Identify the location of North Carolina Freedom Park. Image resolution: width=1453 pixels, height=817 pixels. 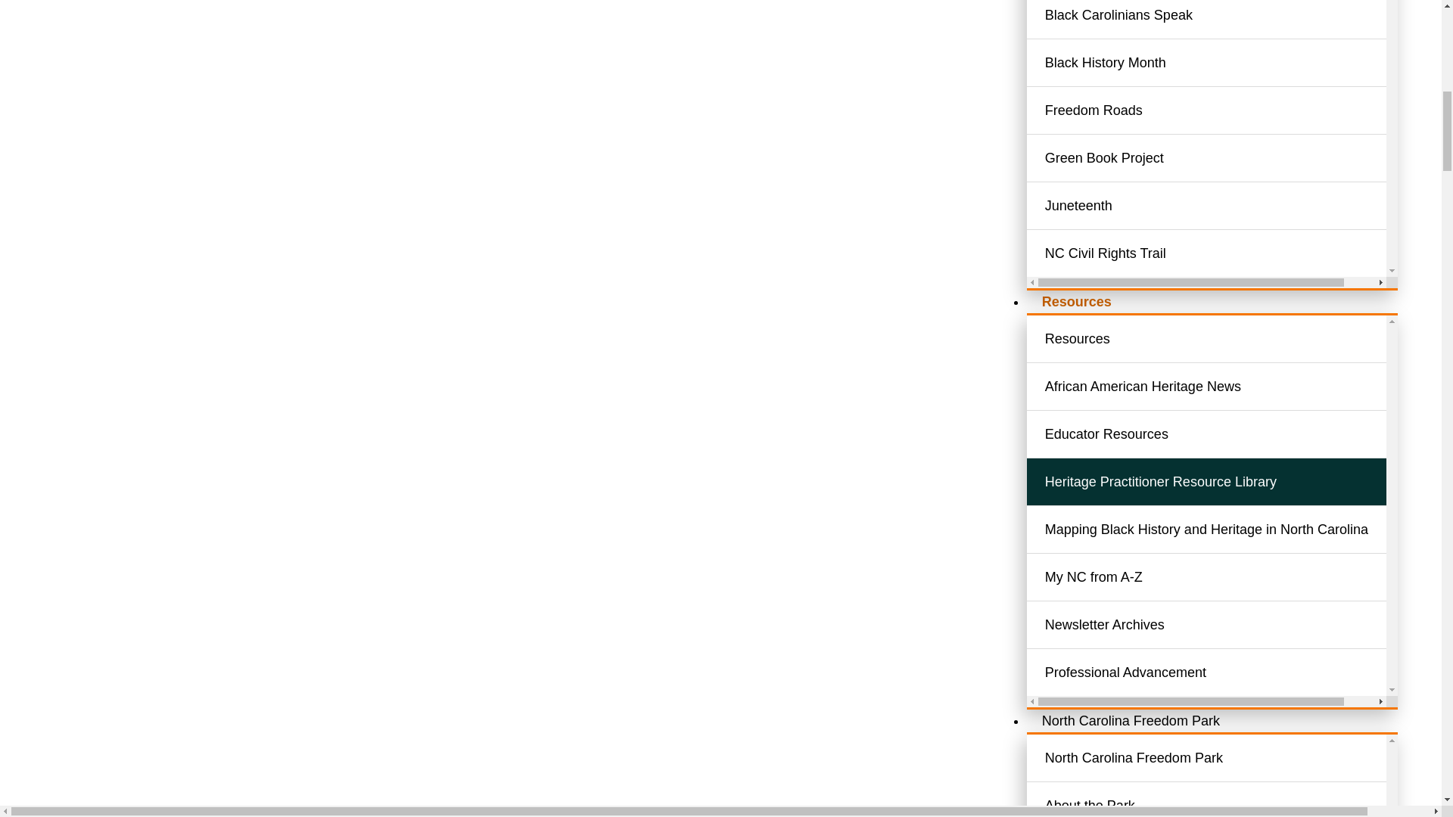
(1131, 720).